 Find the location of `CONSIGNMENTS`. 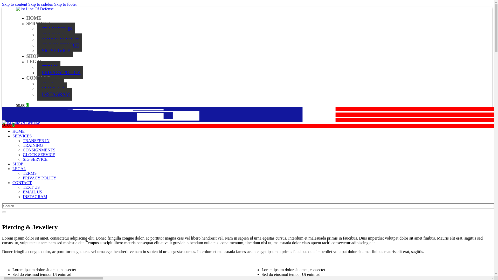

CONSIGNMENTS is located at coordinates (39, 150).